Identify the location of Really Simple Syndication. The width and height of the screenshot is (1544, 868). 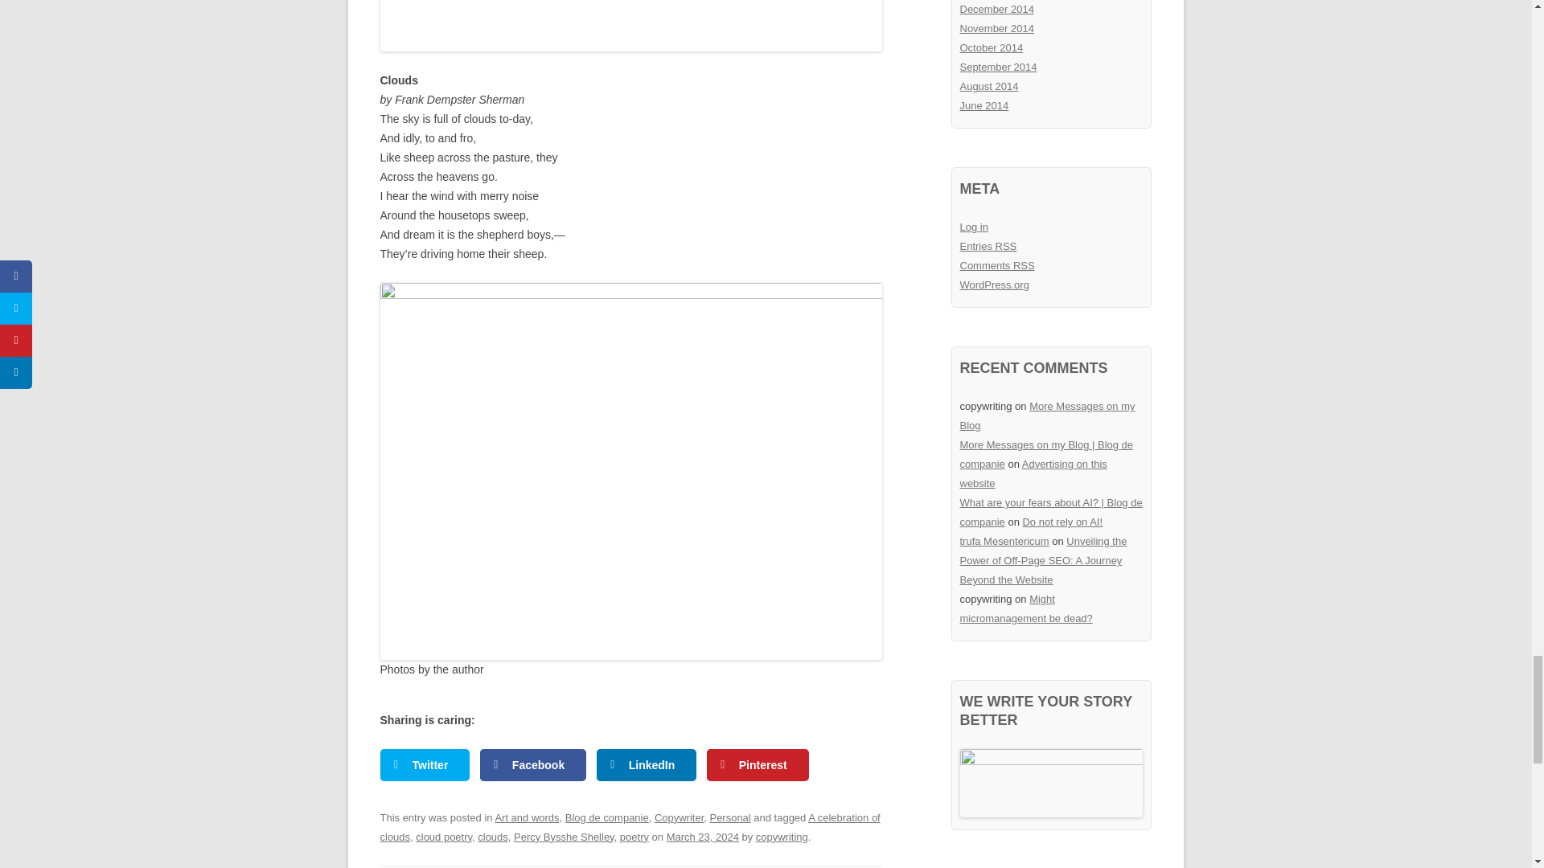
(1007, 246).